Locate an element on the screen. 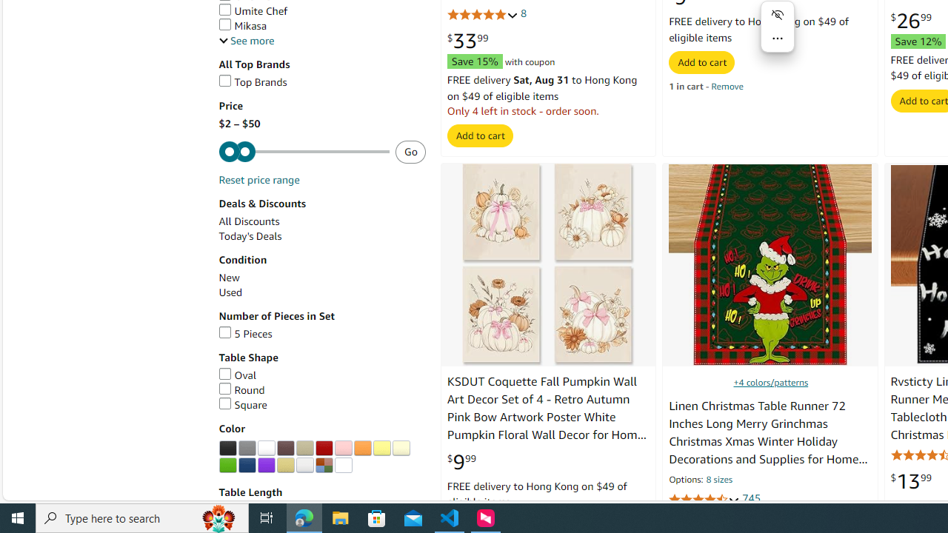 The image size is (948, 533). Reset price range is located at coordinates (258, 180).